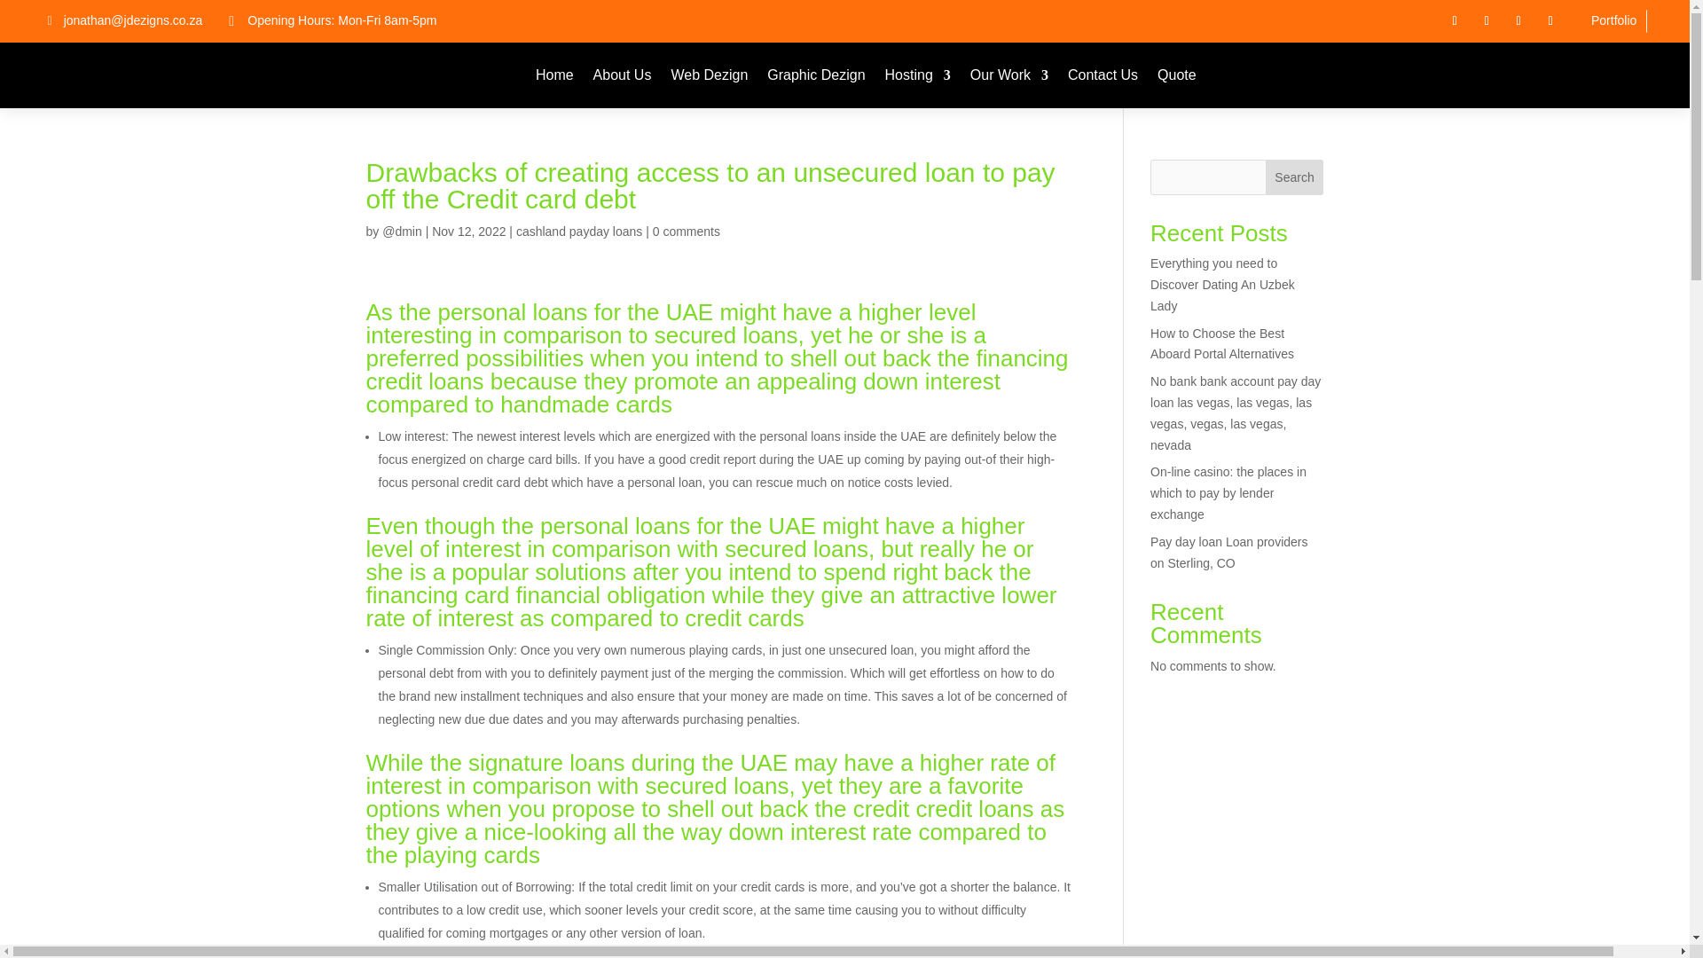  What do you see at coordinates (917, 75) in the screenshot?
I see `Hosting` at bounding box center [917, 75].